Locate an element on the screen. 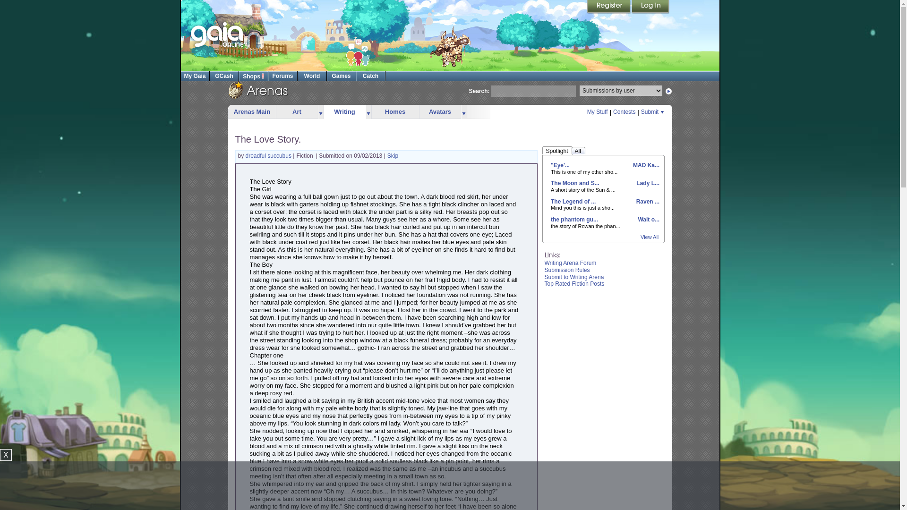  Steel and Honor is located at coordinates (438, 41).